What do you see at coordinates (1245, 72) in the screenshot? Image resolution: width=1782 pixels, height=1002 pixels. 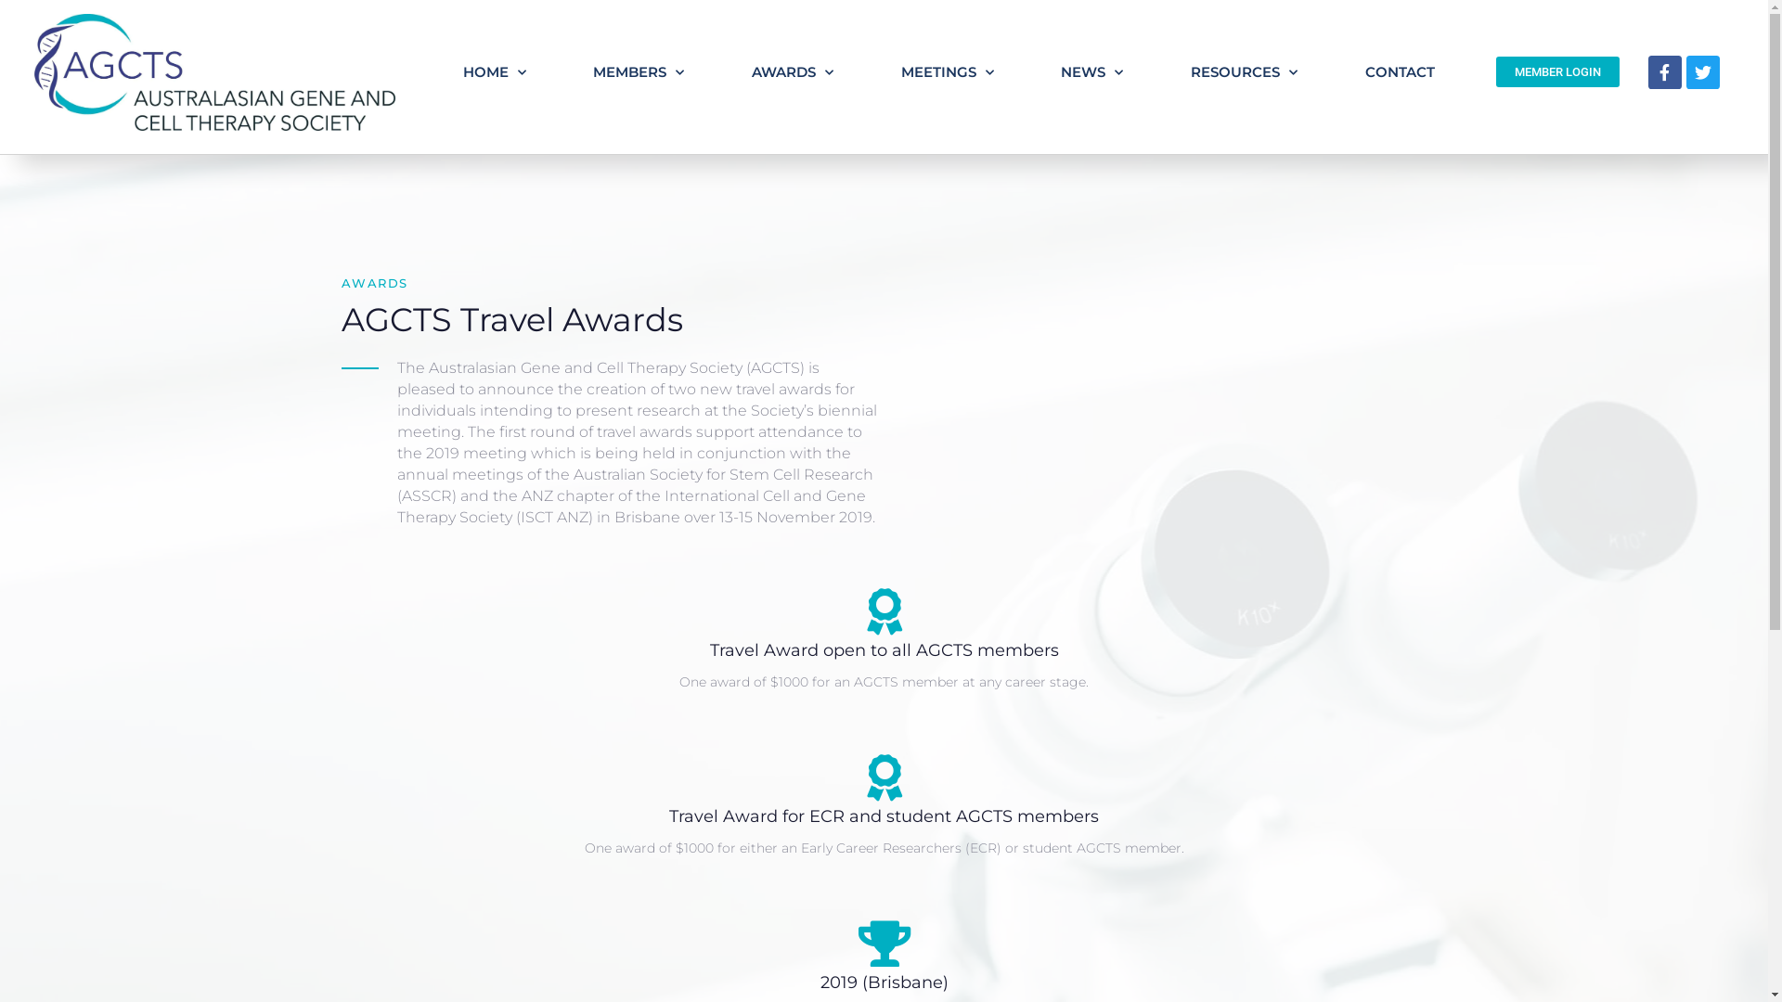 I see `RESOURCES` at bounding box center [1245, 72].